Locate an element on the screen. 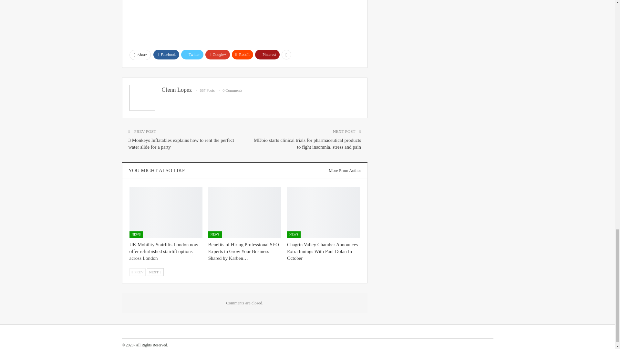 This screenshot has width=620, height=349. Previous is located at coordinates (137, 272).